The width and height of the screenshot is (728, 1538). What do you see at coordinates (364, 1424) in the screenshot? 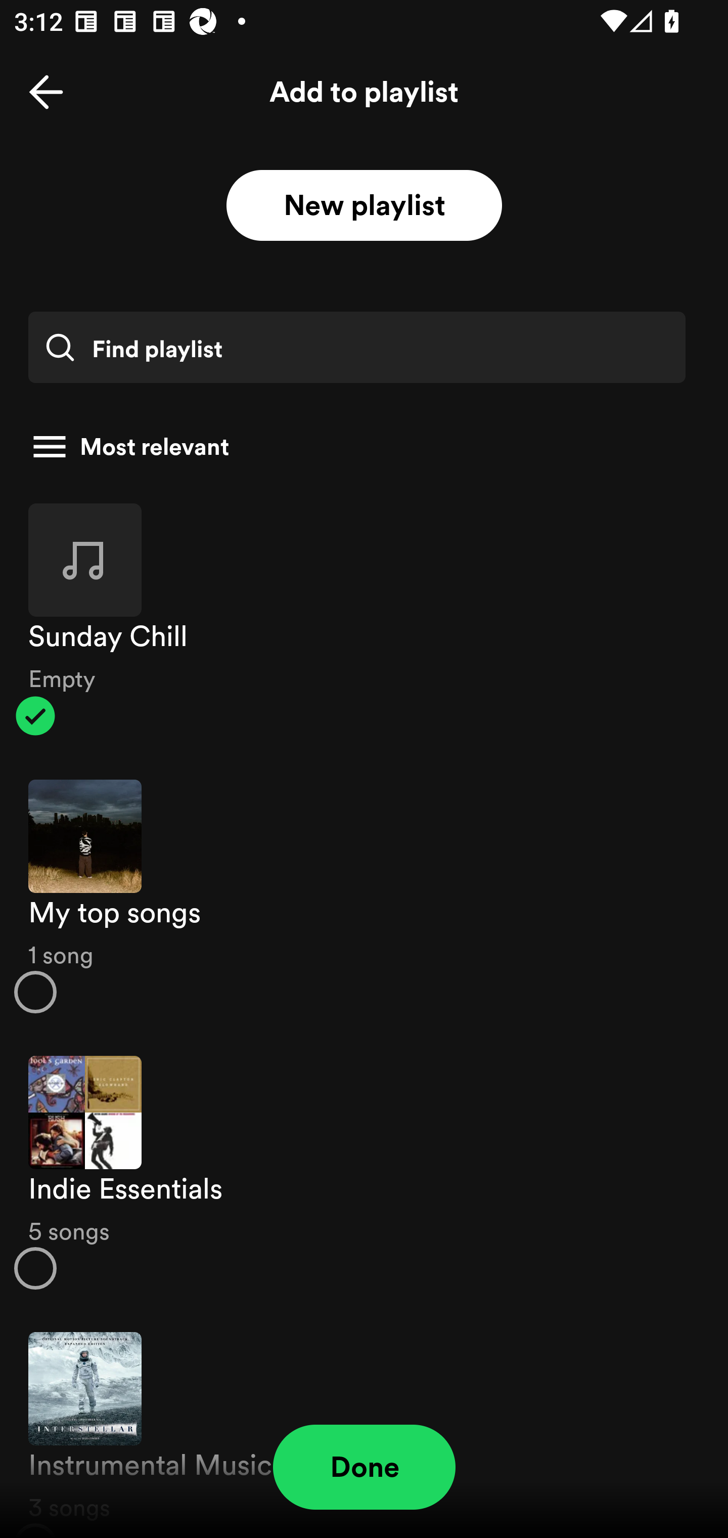
I see `Instrumental Music 3 songs` at bounding box center [364, 1424].